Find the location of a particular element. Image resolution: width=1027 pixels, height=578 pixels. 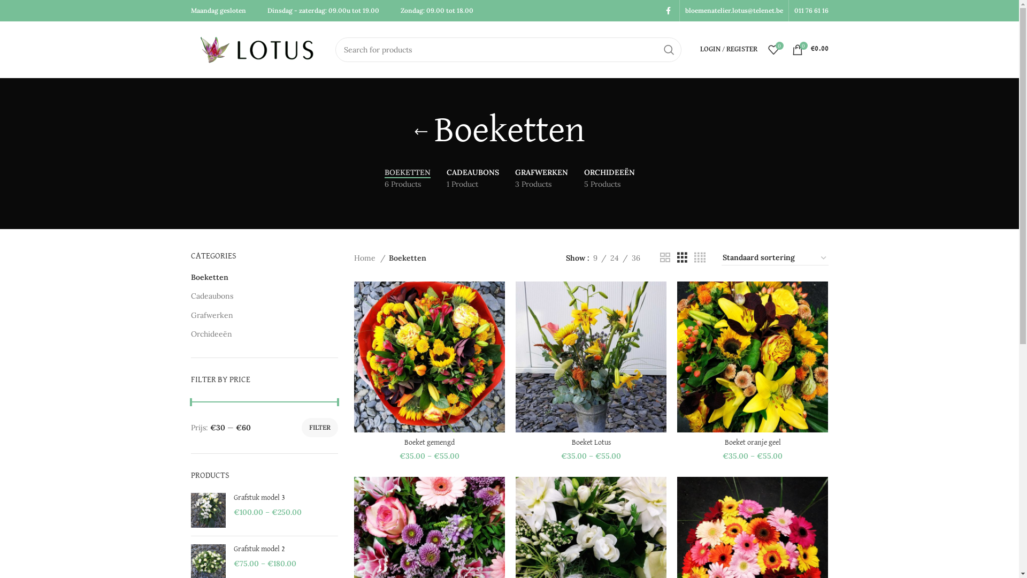

Grafstuk model 2 is located at coordinates (286, 550).